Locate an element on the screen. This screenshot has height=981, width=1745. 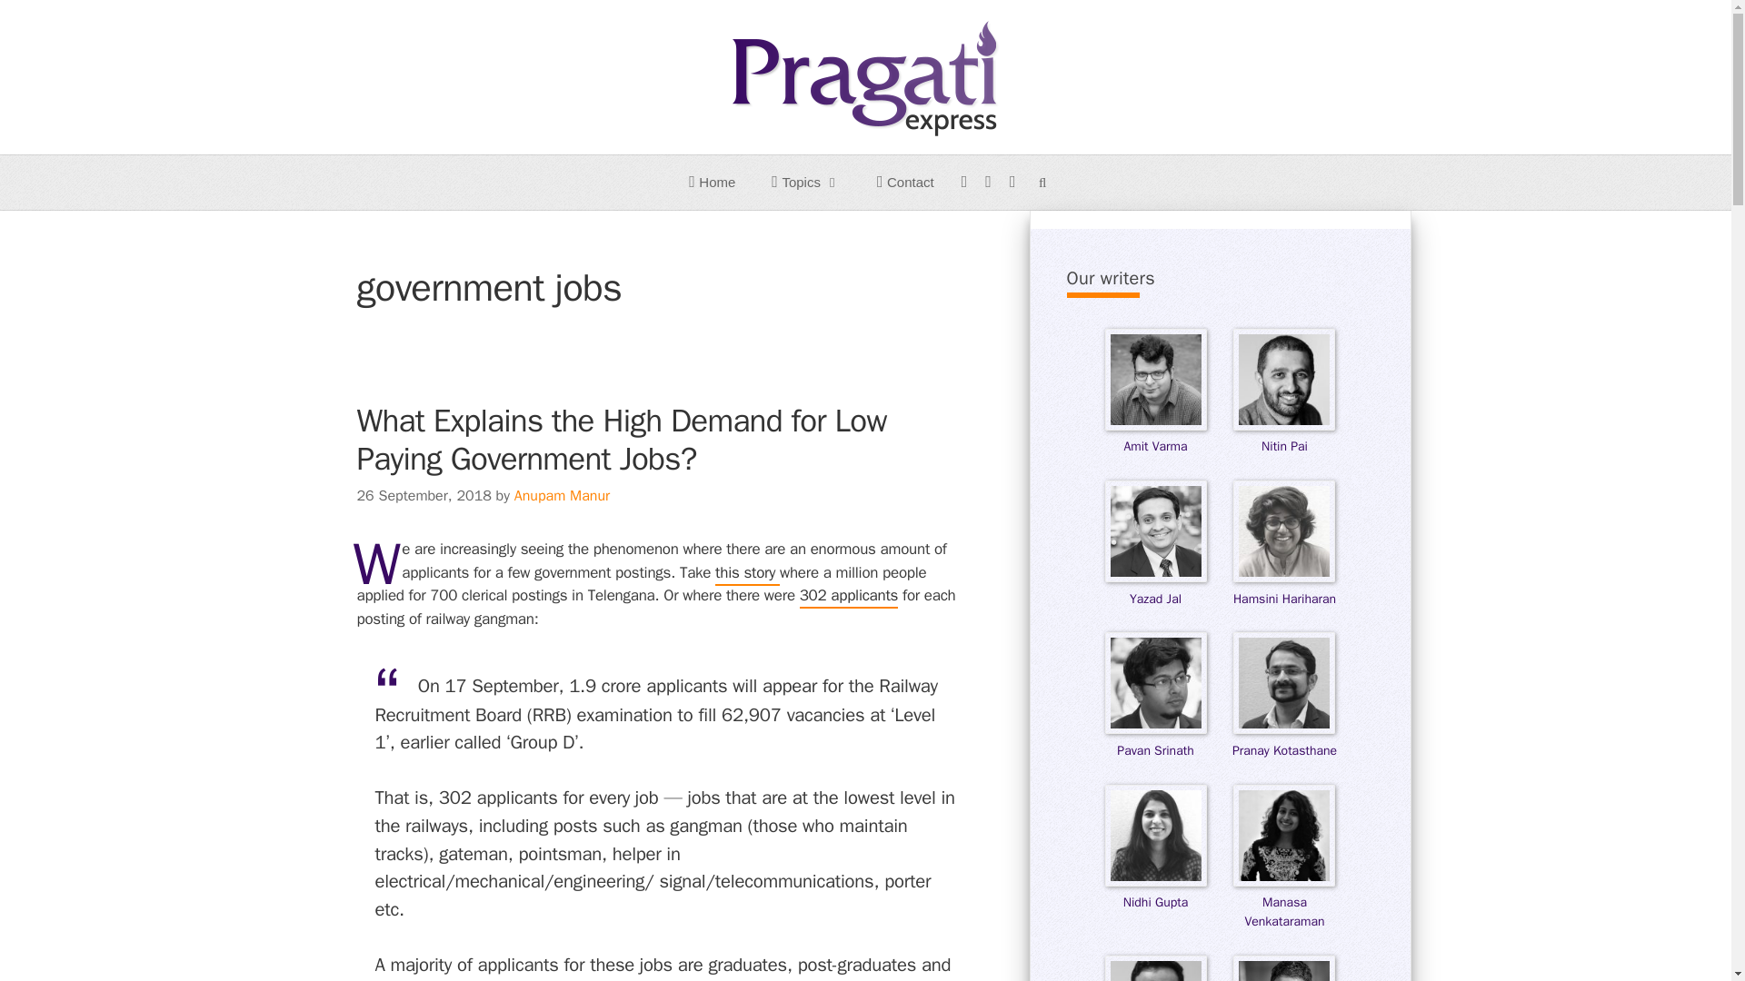
Posts by Anupam Manur is located at coordinates (562, 496).